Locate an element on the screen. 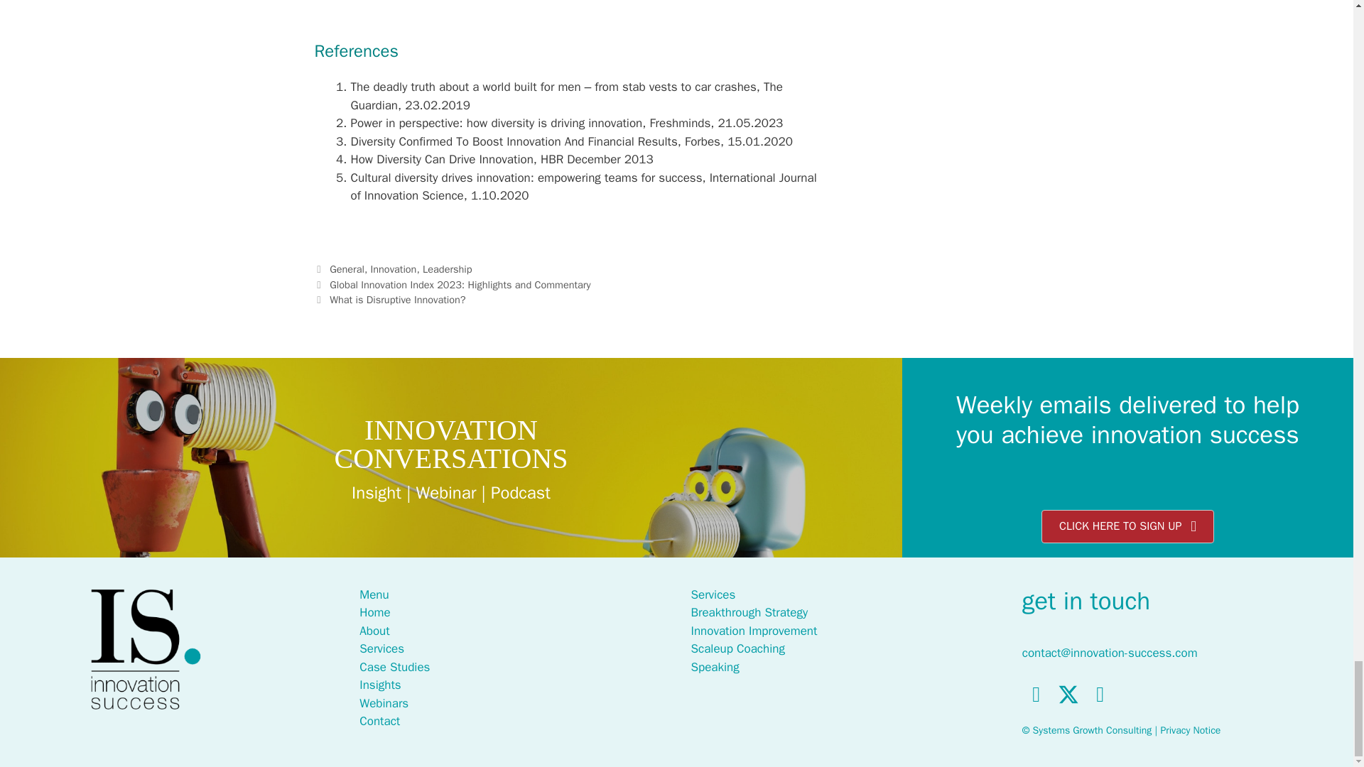  What is Disruptive Innovation? is located at coordinates (397, 299).